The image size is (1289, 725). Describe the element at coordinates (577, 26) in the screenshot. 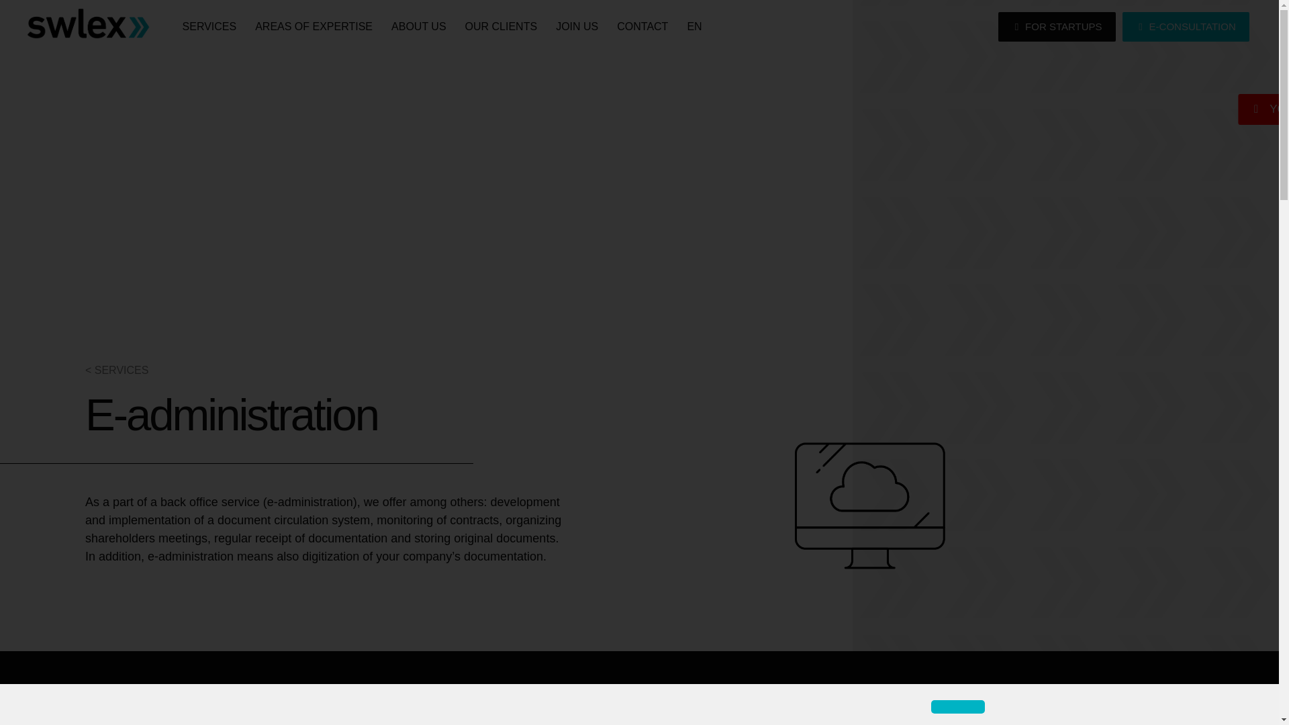

I see `JOIN US` at that location.